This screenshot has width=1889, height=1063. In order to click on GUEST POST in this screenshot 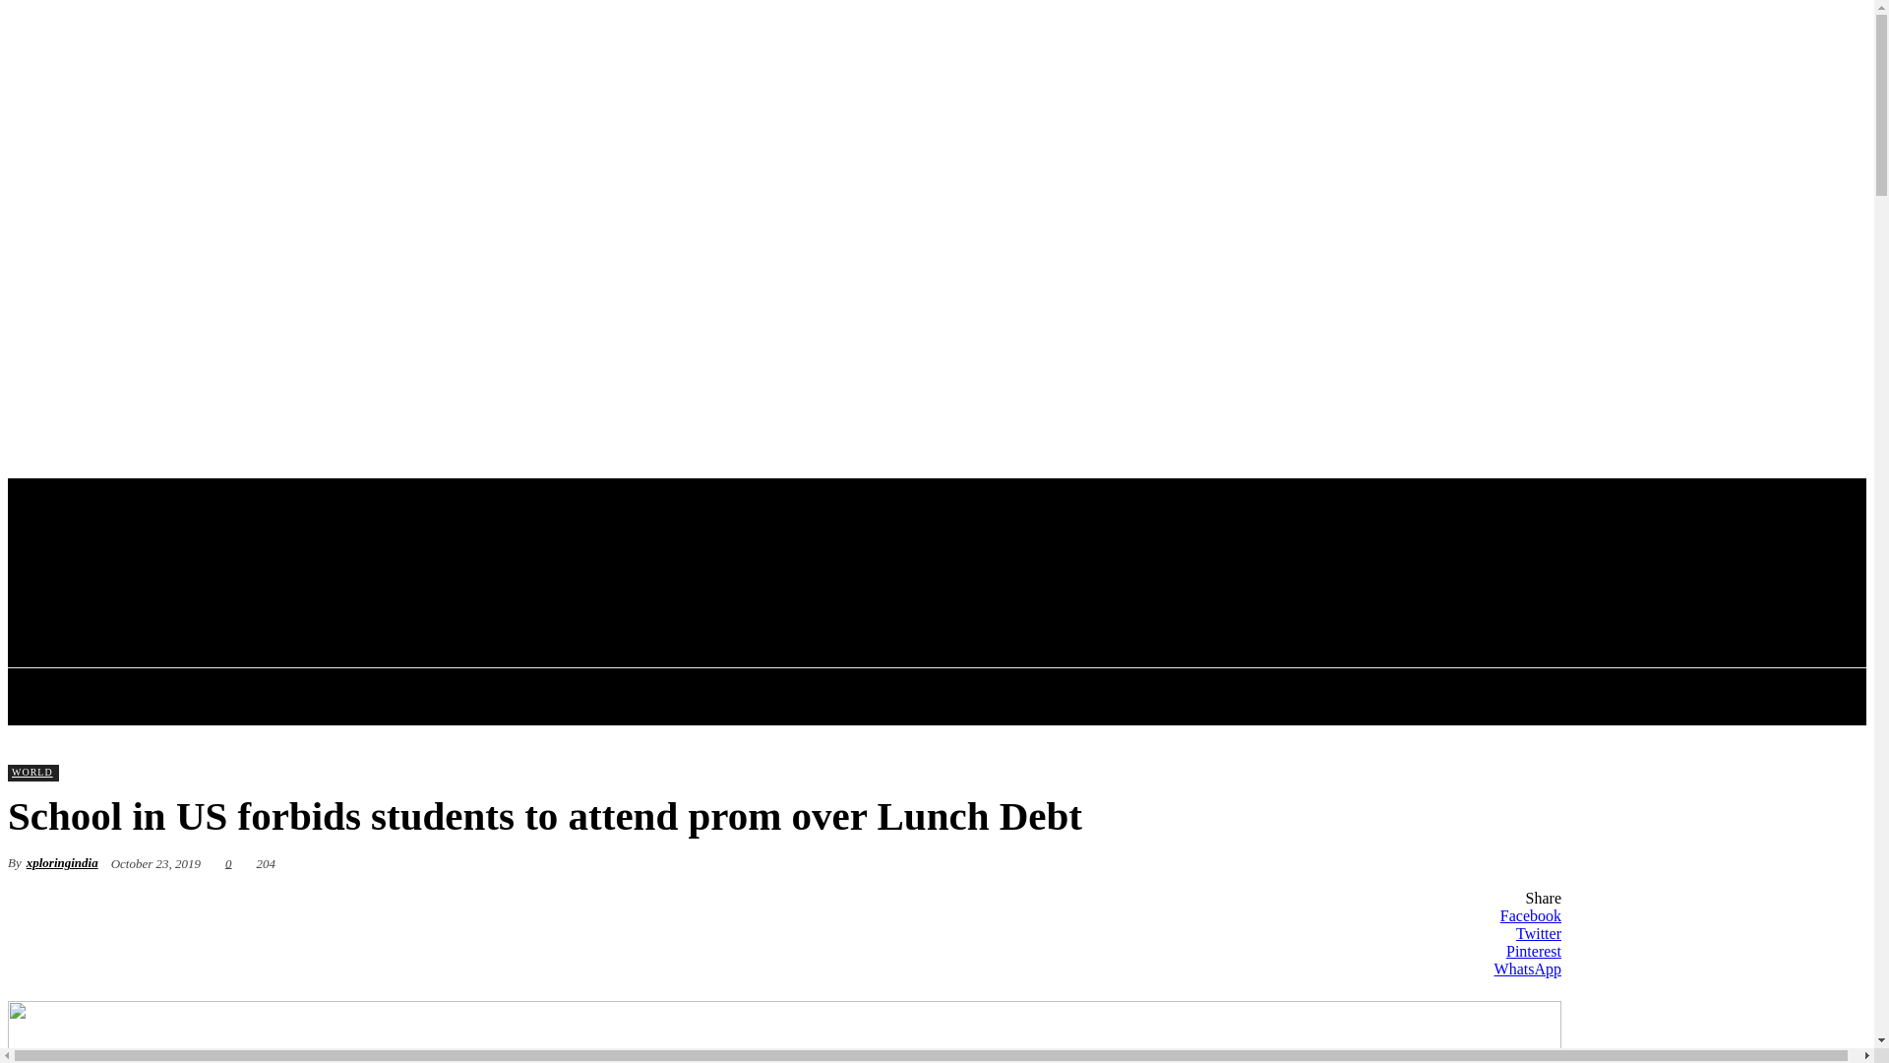, I will do `click(1288, 697)`.